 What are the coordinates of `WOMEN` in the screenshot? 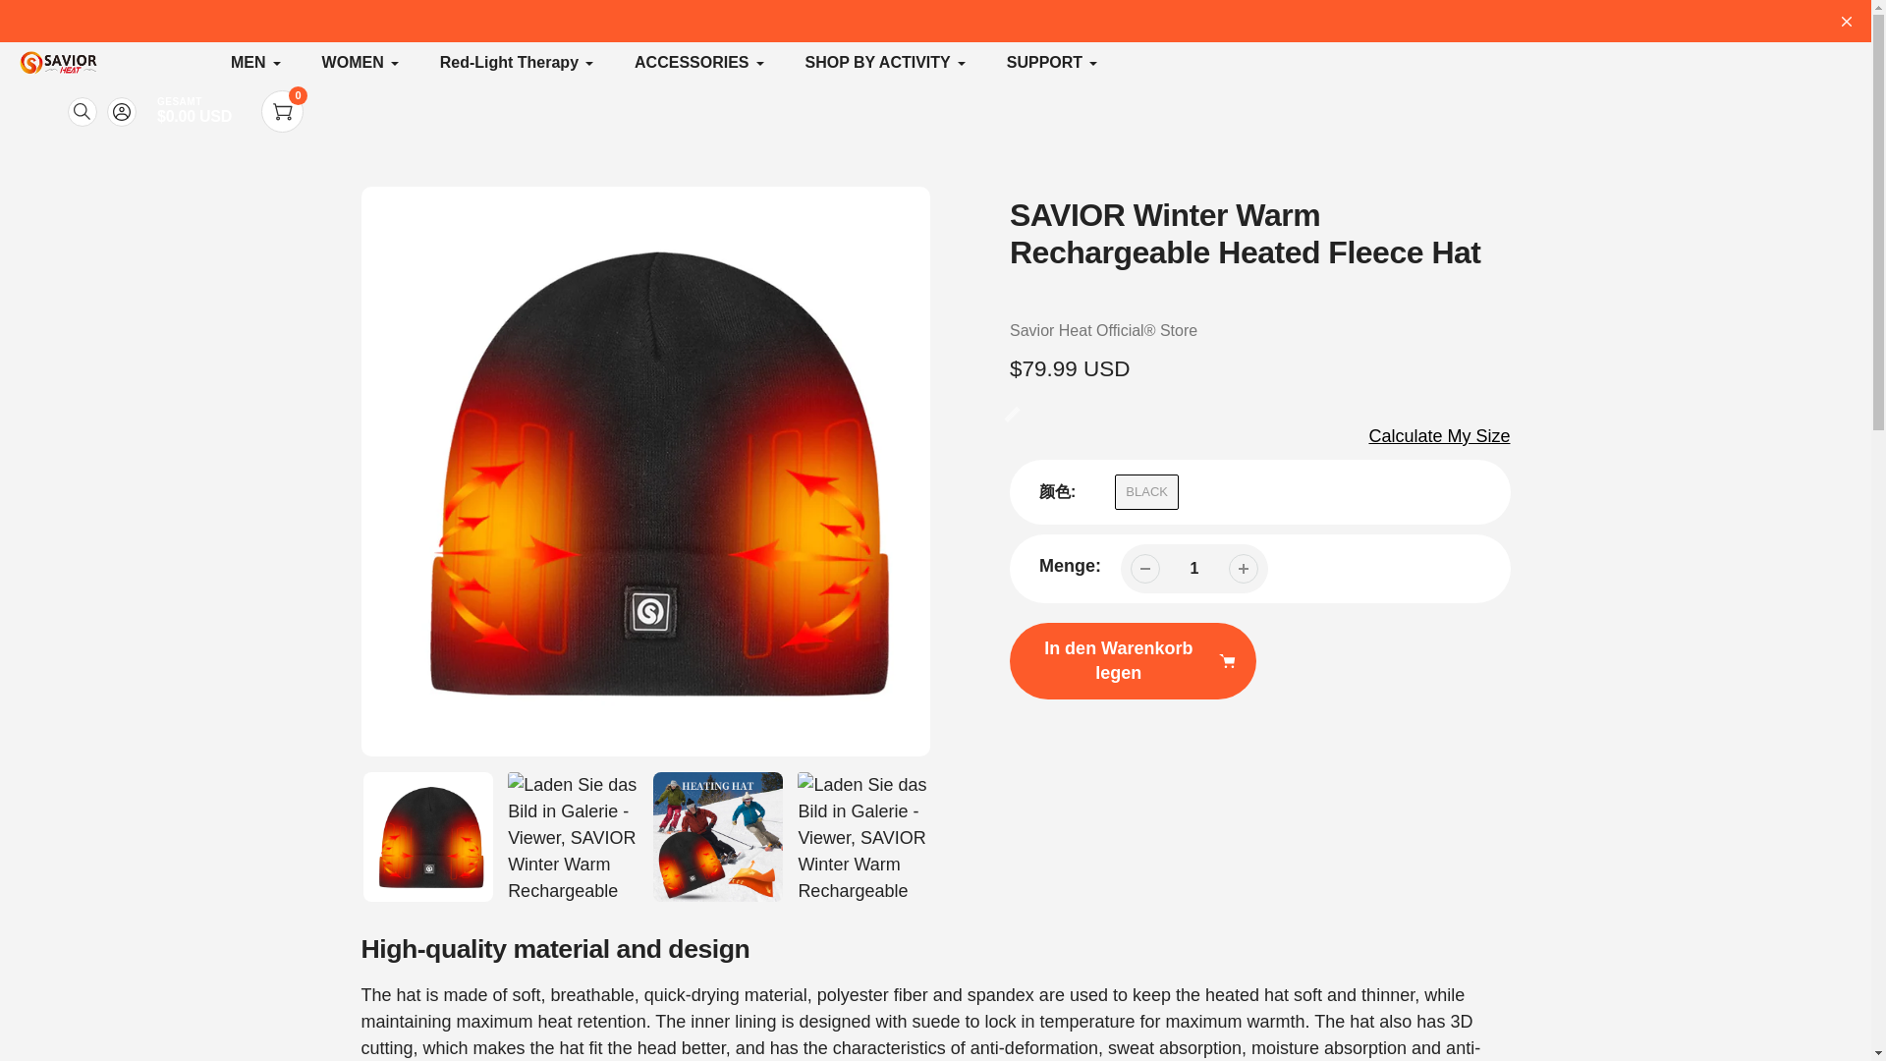 It's located at (361, 62).